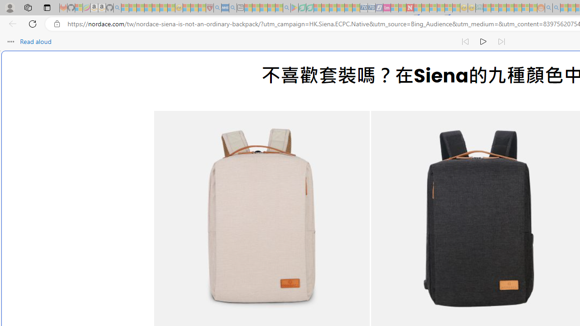  Describe the element at coordinates (177, 227) in the screenshot. I see `Class: flickity-button-icon` at that location.